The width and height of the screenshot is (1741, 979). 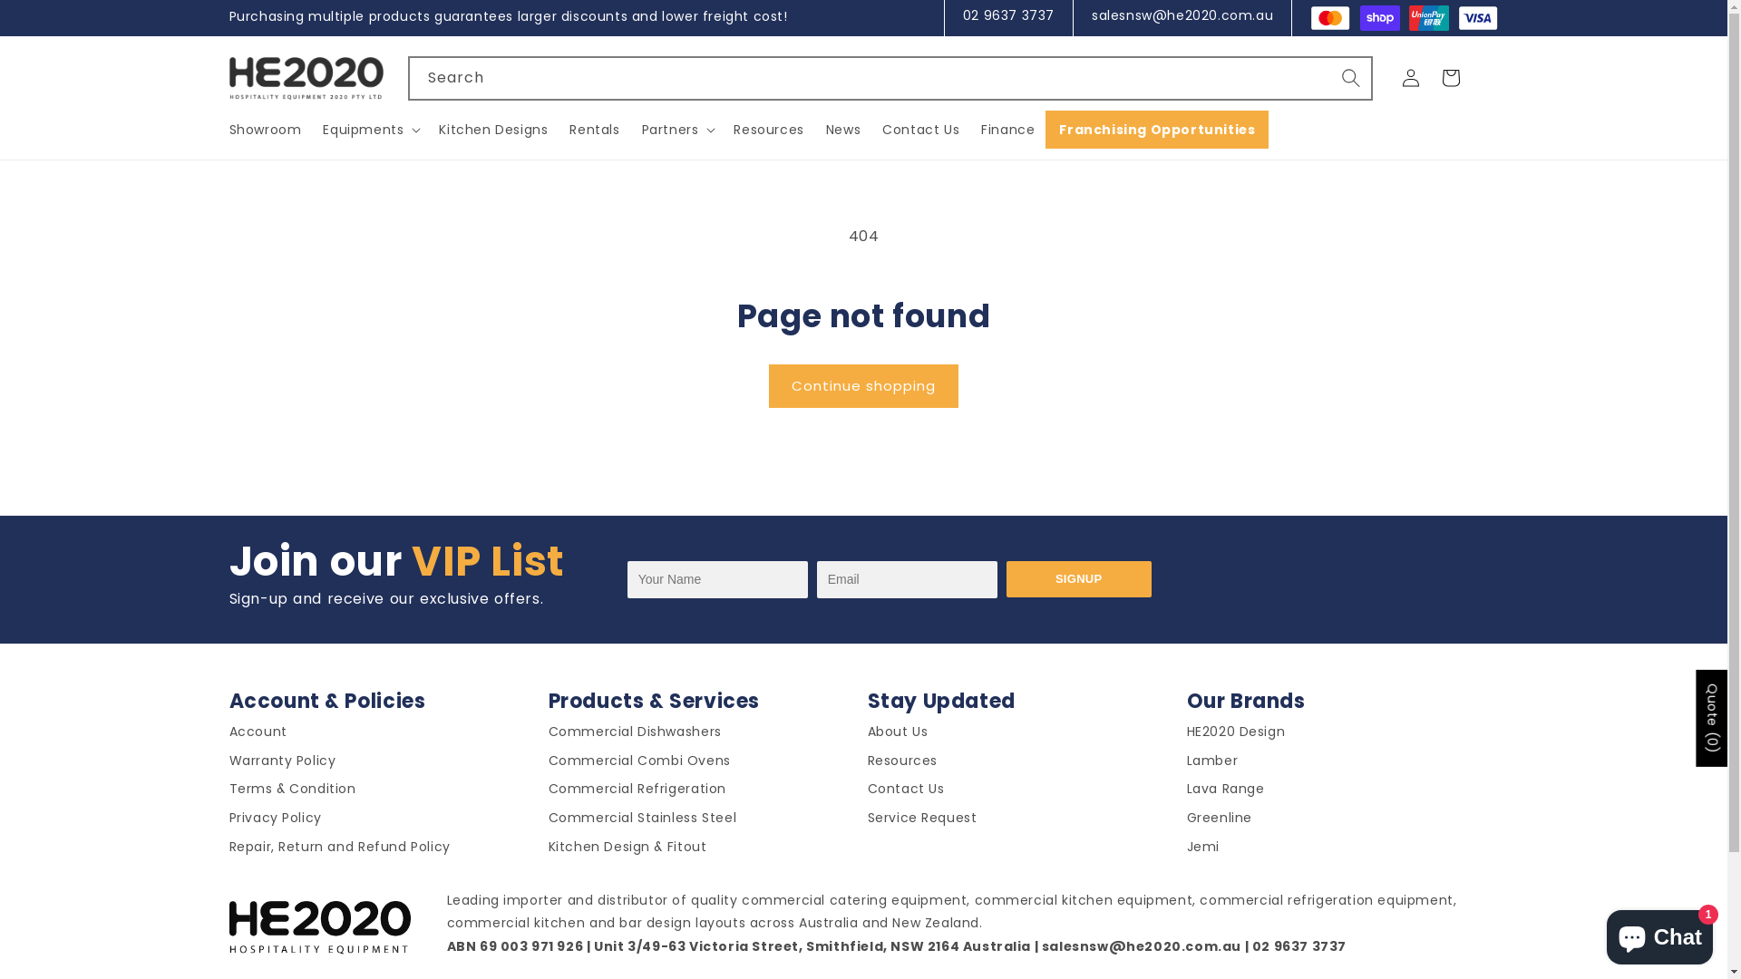 What do you see at coordinates (1219, 821) in the screenshot?
I see `Greenline` at bounding box center [1219, 821].